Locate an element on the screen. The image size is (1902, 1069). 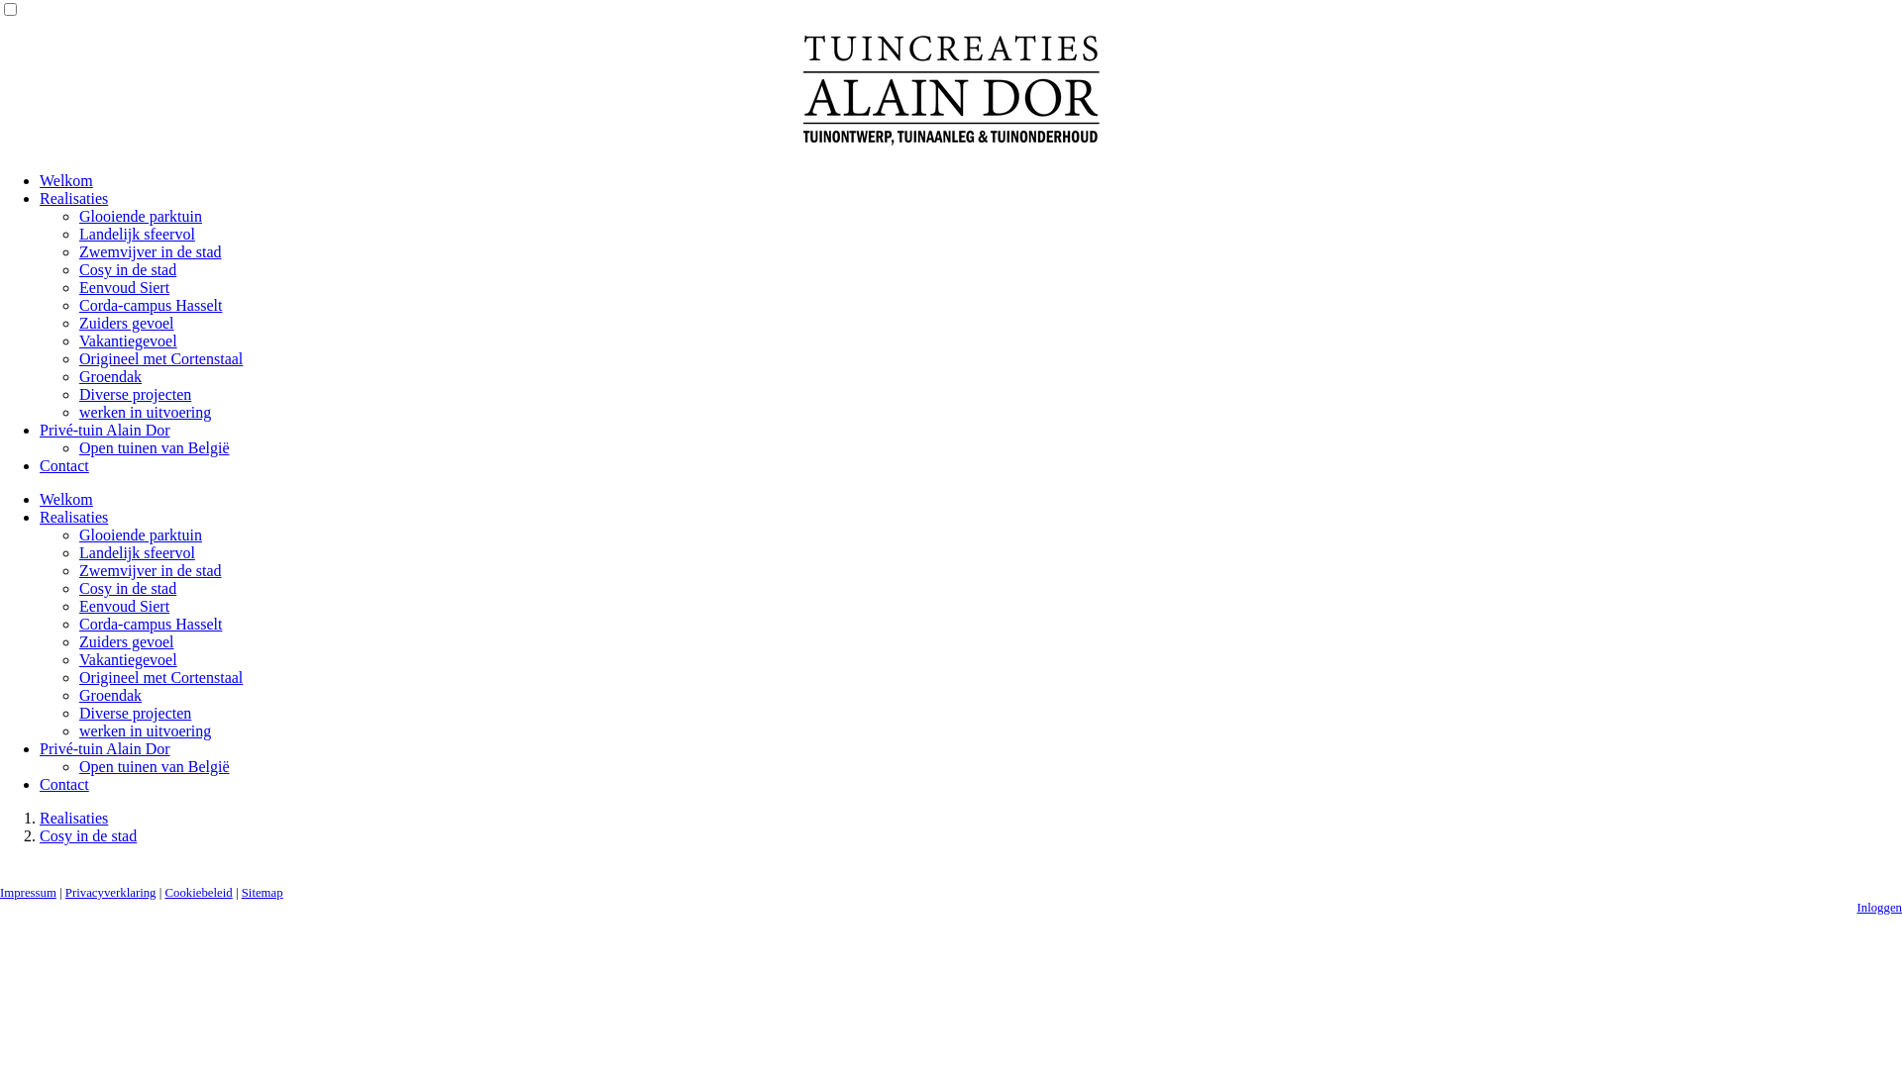
Zwemvijver in de stad is located at coordinates (151, 570).